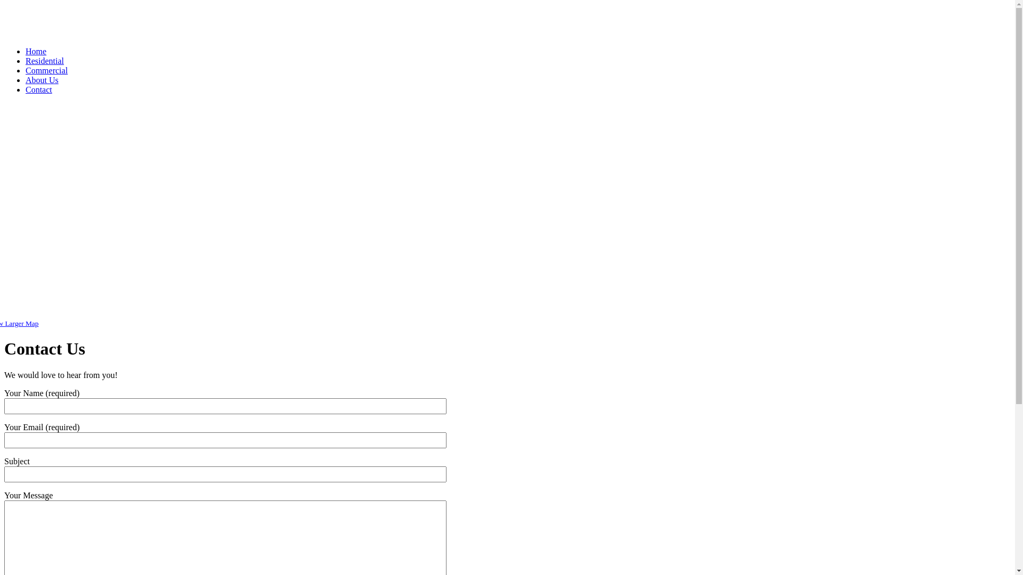 The height and width of the screenshot is (575, 1023). What do you see at coordinates (42, 80) in the screenshot?
I see `About Us` at bounding box center [42, 80].